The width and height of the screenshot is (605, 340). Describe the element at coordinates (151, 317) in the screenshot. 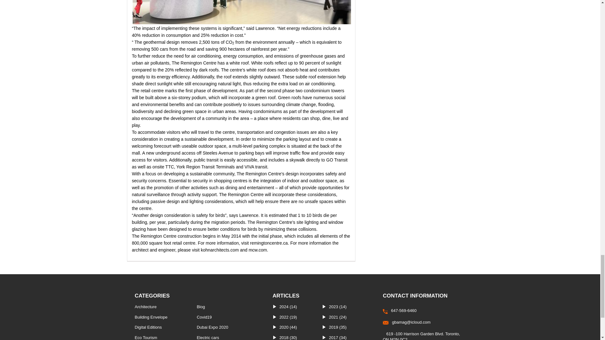

I see `Building Envelope` at that location.